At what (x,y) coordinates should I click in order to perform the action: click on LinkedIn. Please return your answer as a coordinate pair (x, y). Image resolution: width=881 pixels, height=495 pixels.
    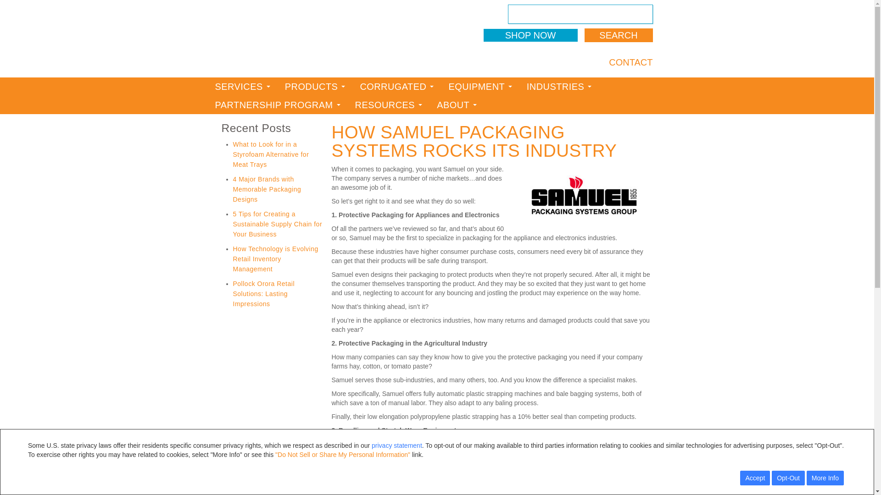
    Looking at the image, I should click on (570, 61).